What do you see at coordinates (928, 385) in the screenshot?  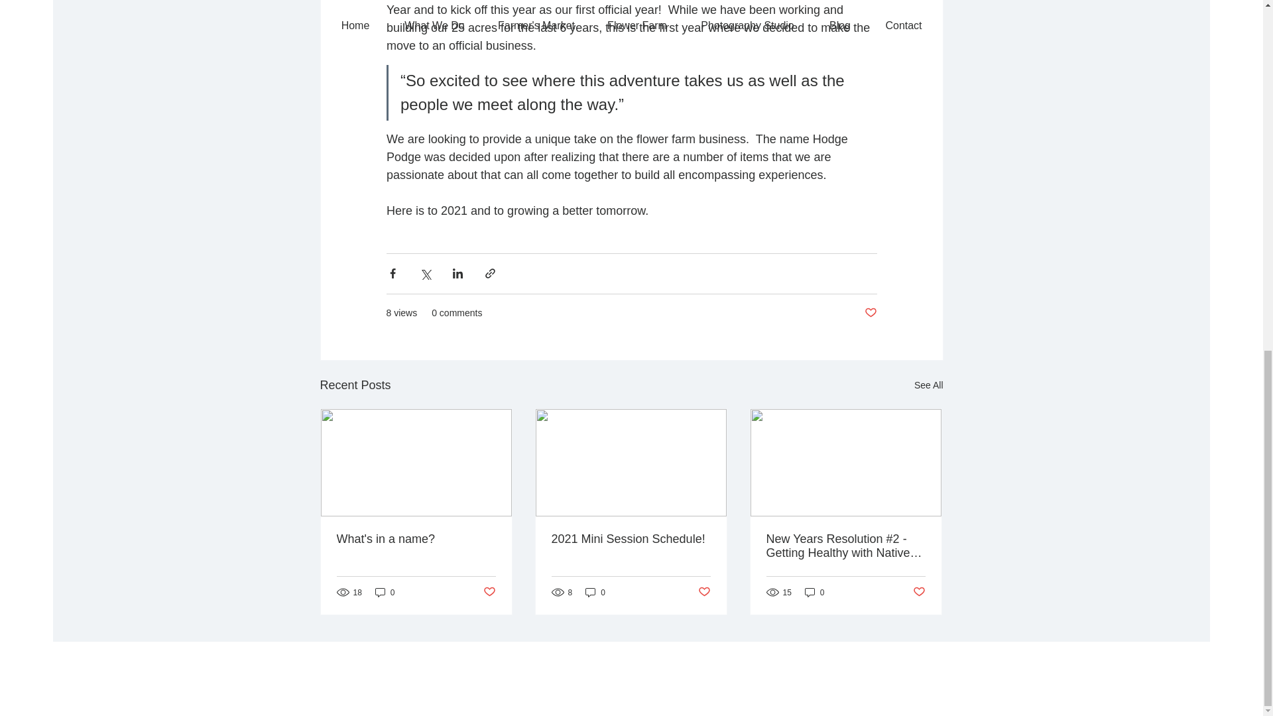 I see `See All` at bounding box center [928, 385].